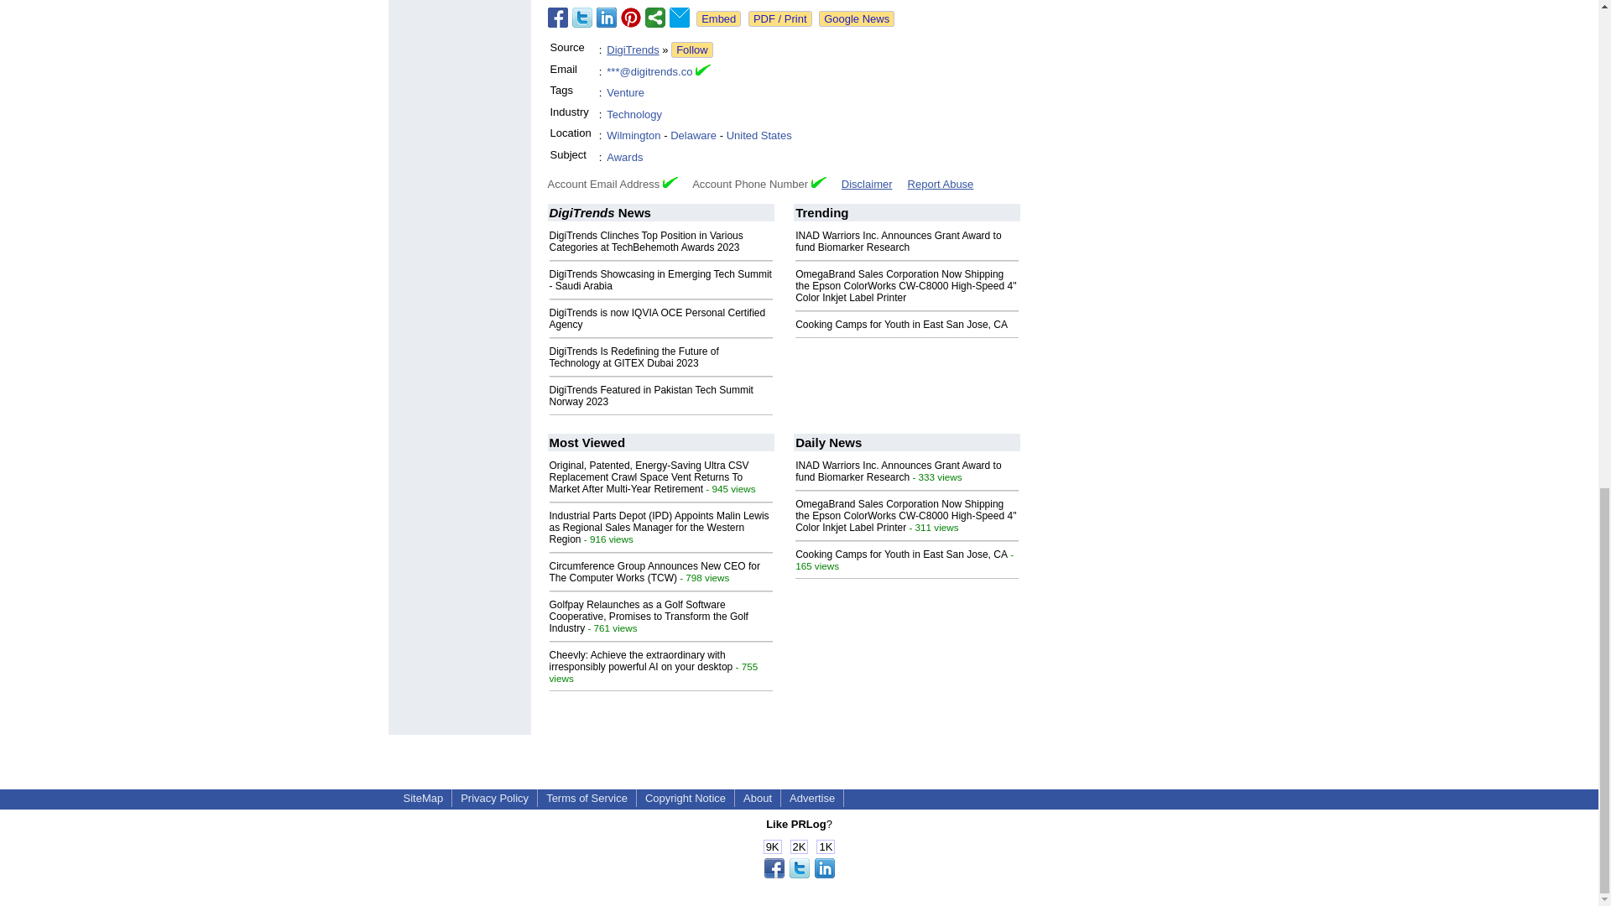  What do you see at coordinates (819, 181) in the screenshot?
I see `Verified` at bounding box center [819, 181].